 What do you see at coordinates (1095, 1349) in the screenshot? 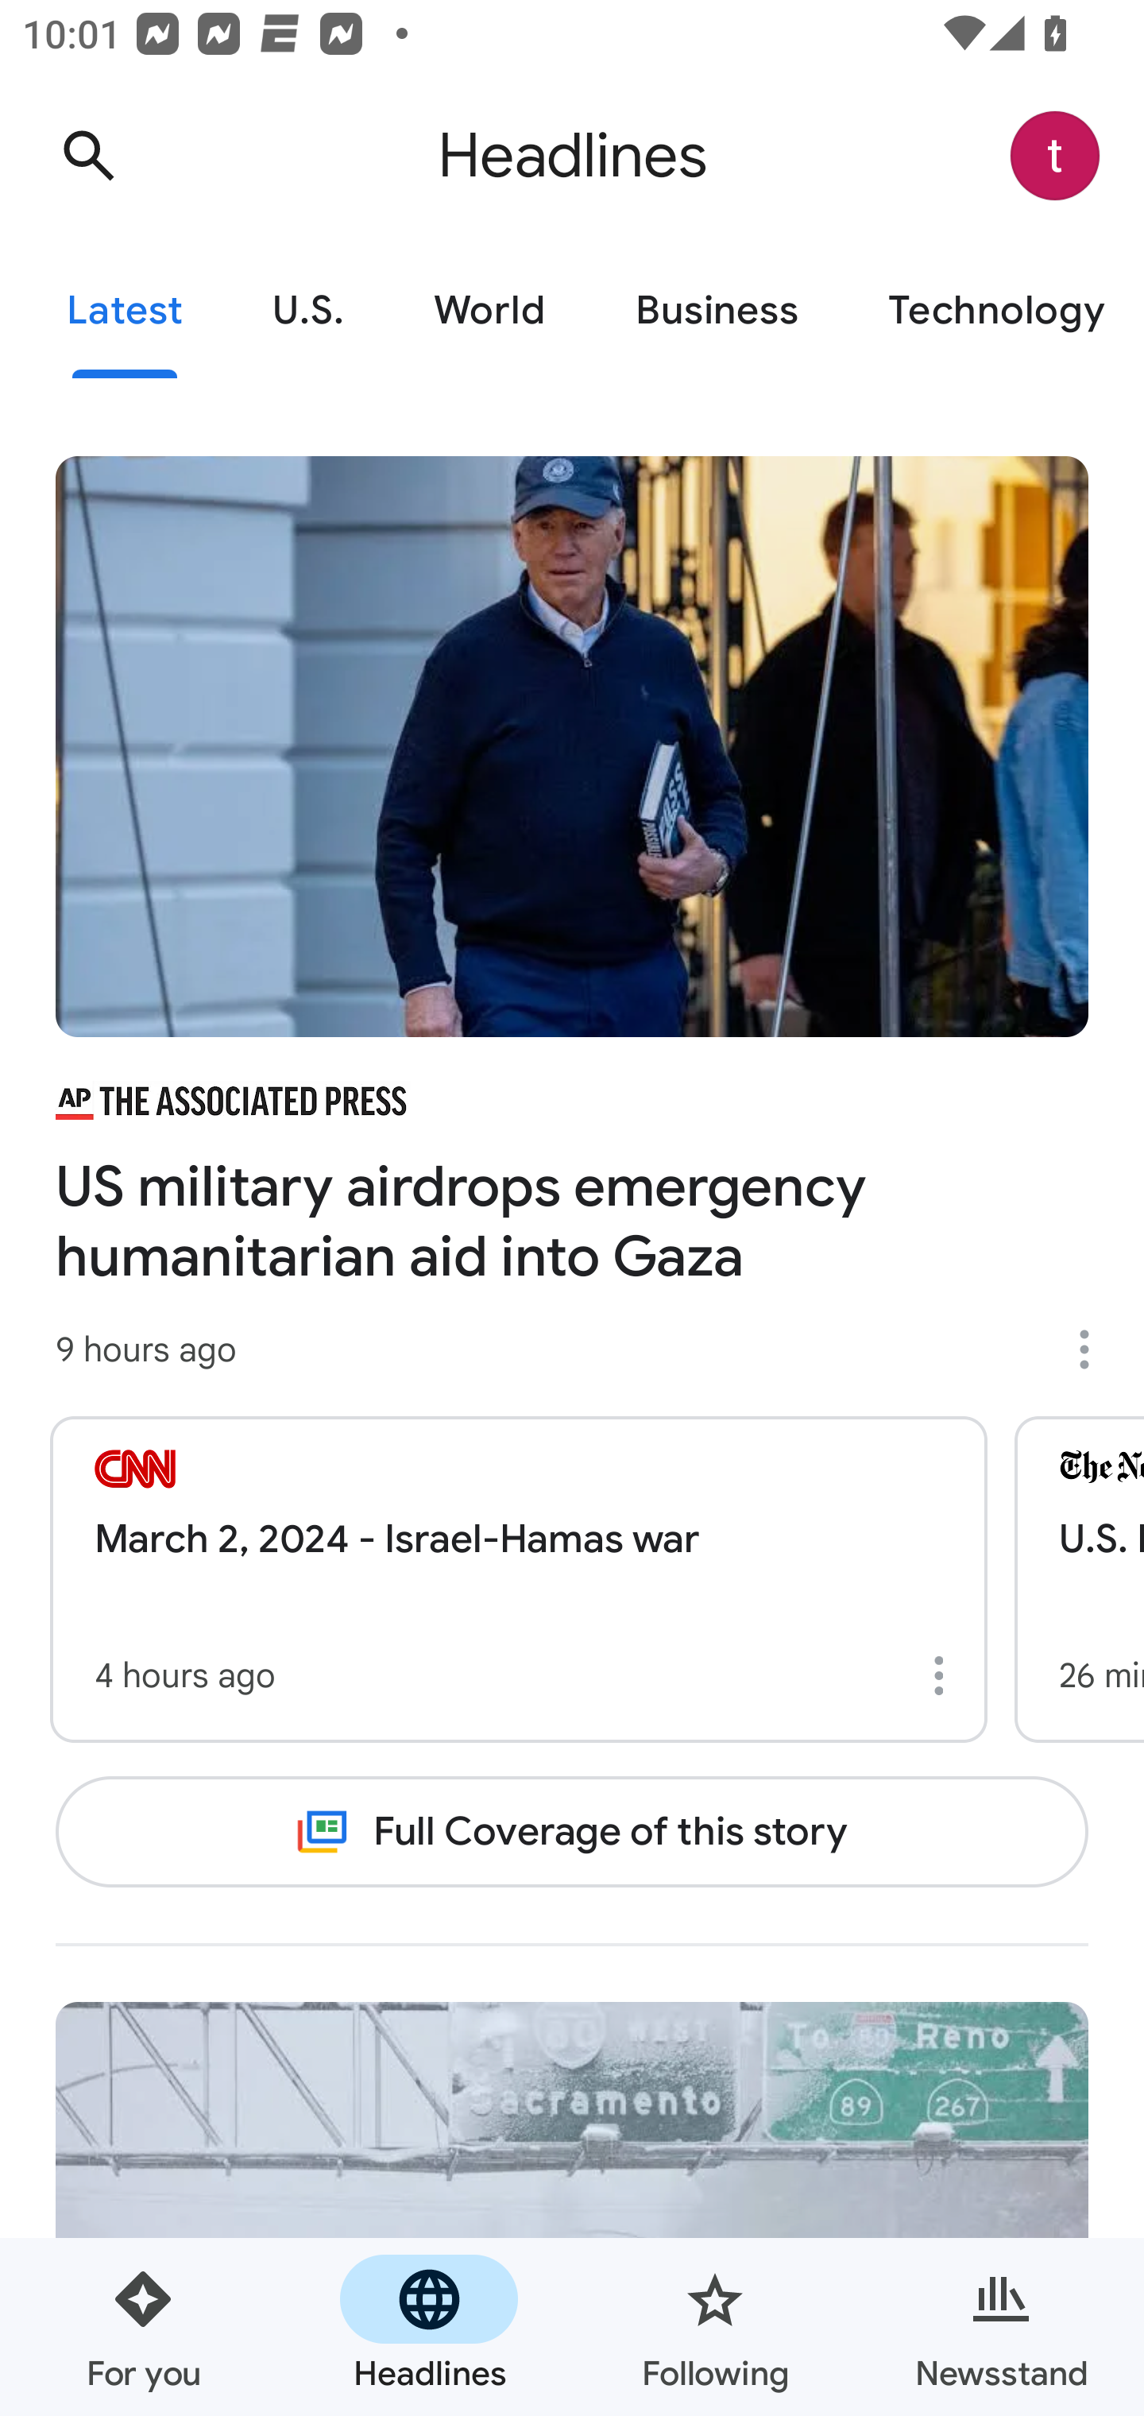
I see `More options` at bounding box center [1095, 1349].